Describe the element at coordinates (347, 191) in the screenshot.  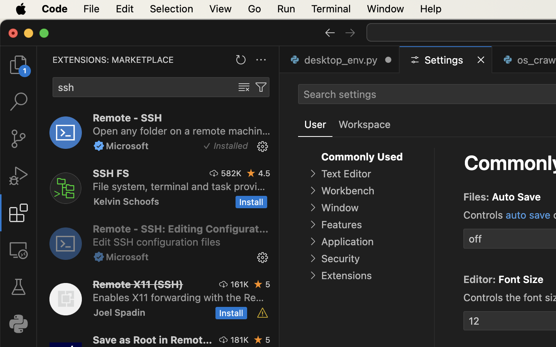
I see `Workbench` at that location.